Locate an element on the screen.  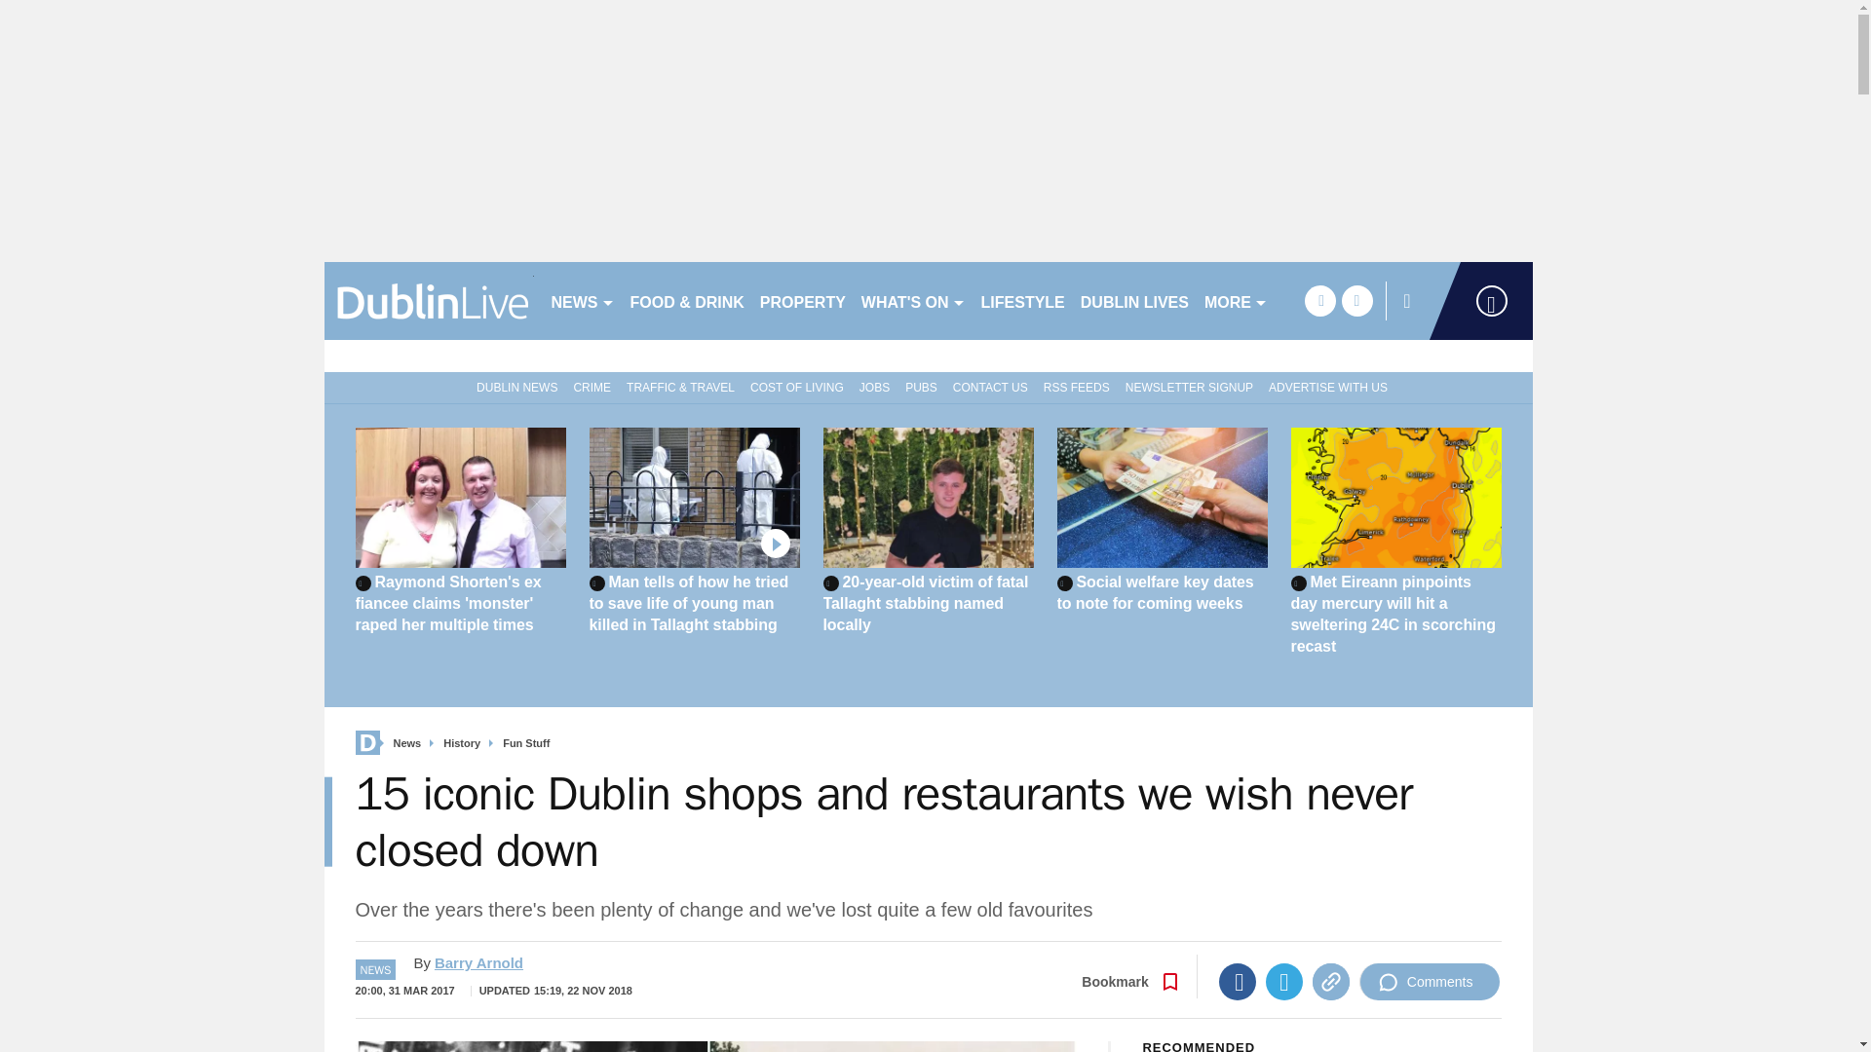
LIFESTYLE is located at coordinates (1022, 300).